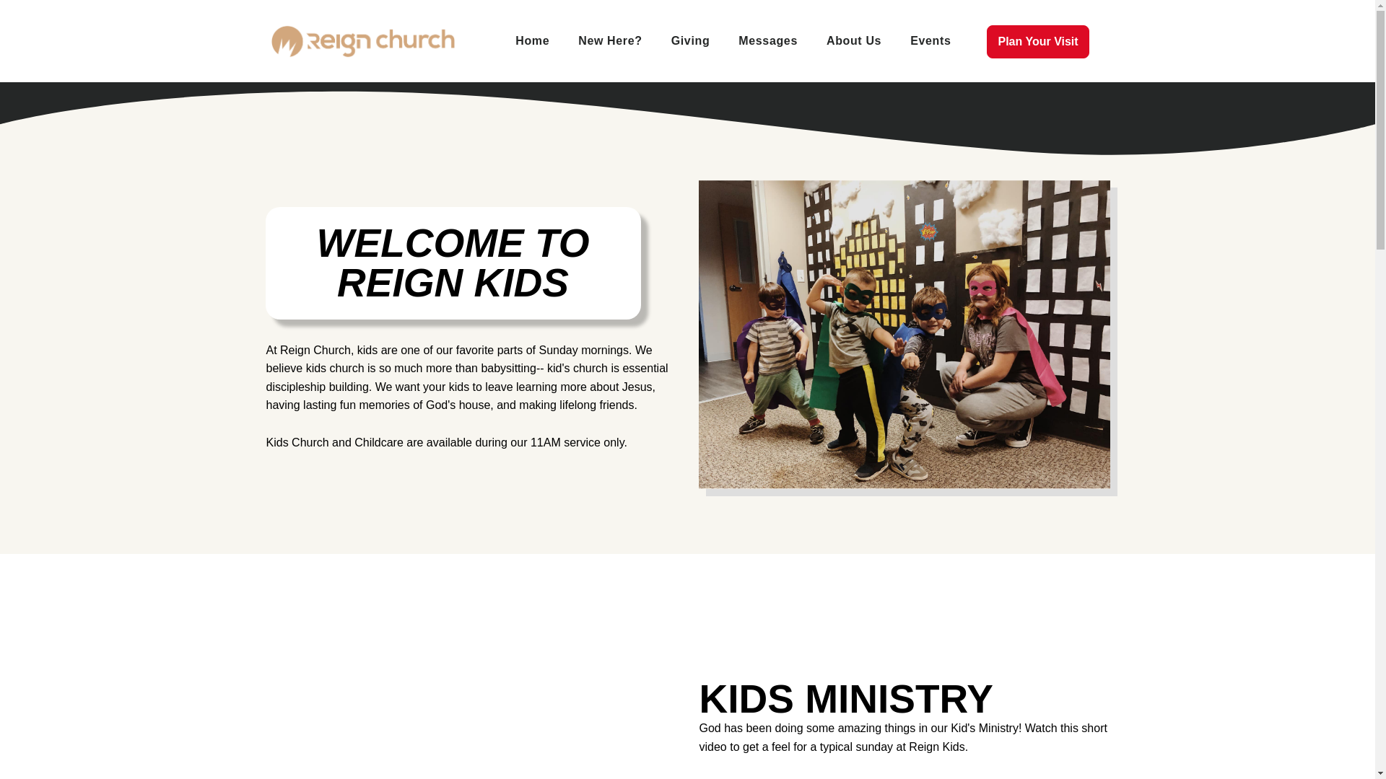  What do you see at coordinates (930, 41) in the screenshot?
I see `Events` at bounding box center [930, 41].